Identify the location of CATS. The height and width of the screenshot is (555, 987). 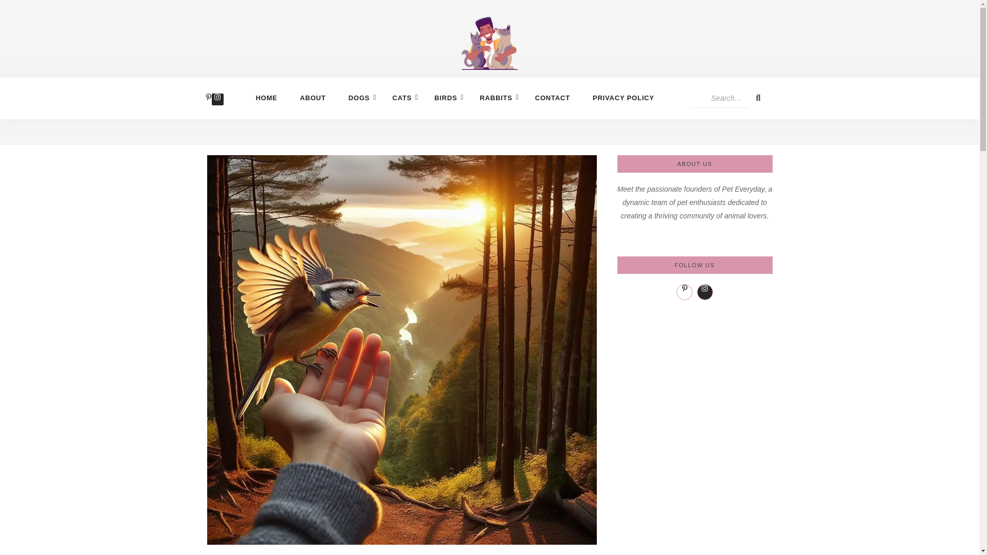
(401, 98).